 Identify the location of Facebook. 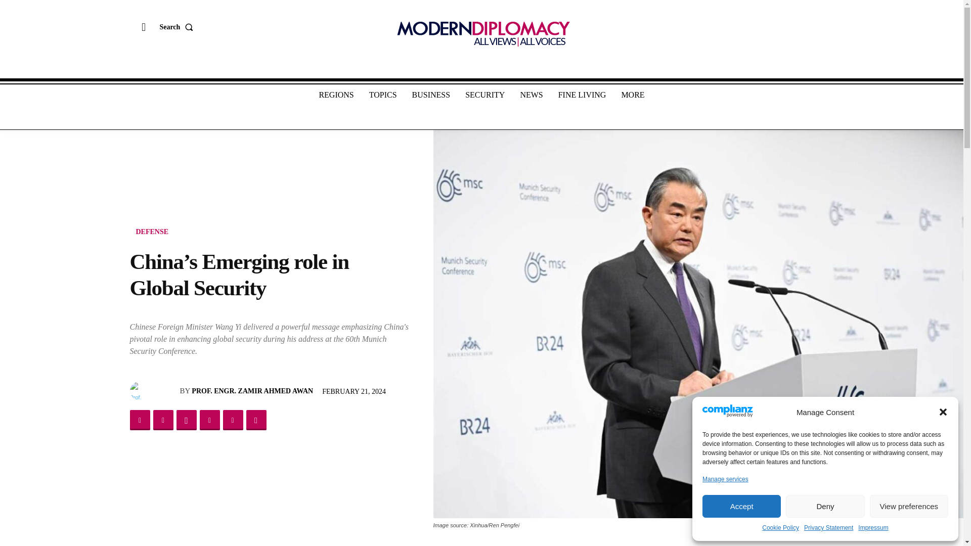
(139, 420).